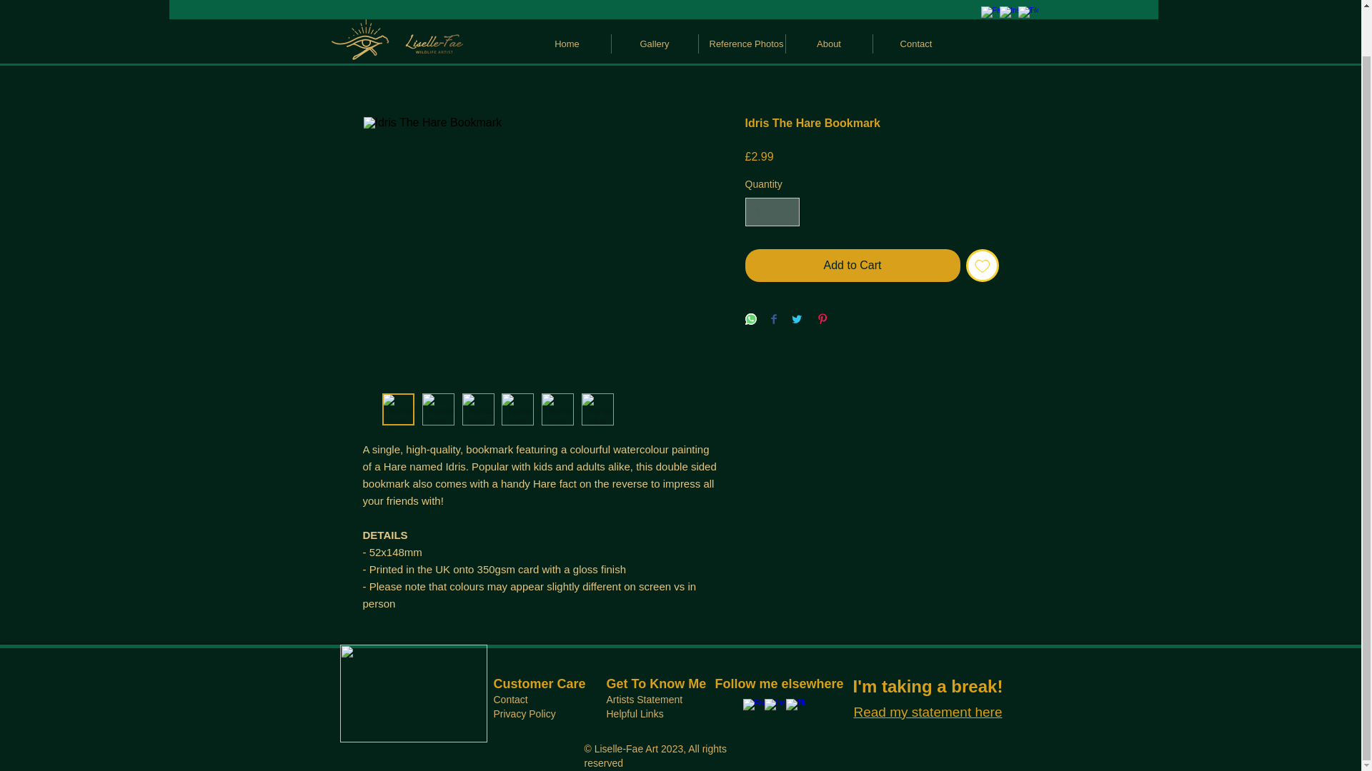 This screenshot has width=1372, height=771. Describe the element at coordinates (656, 684) in the screenshot. I see `Get To Know Me` at that location.